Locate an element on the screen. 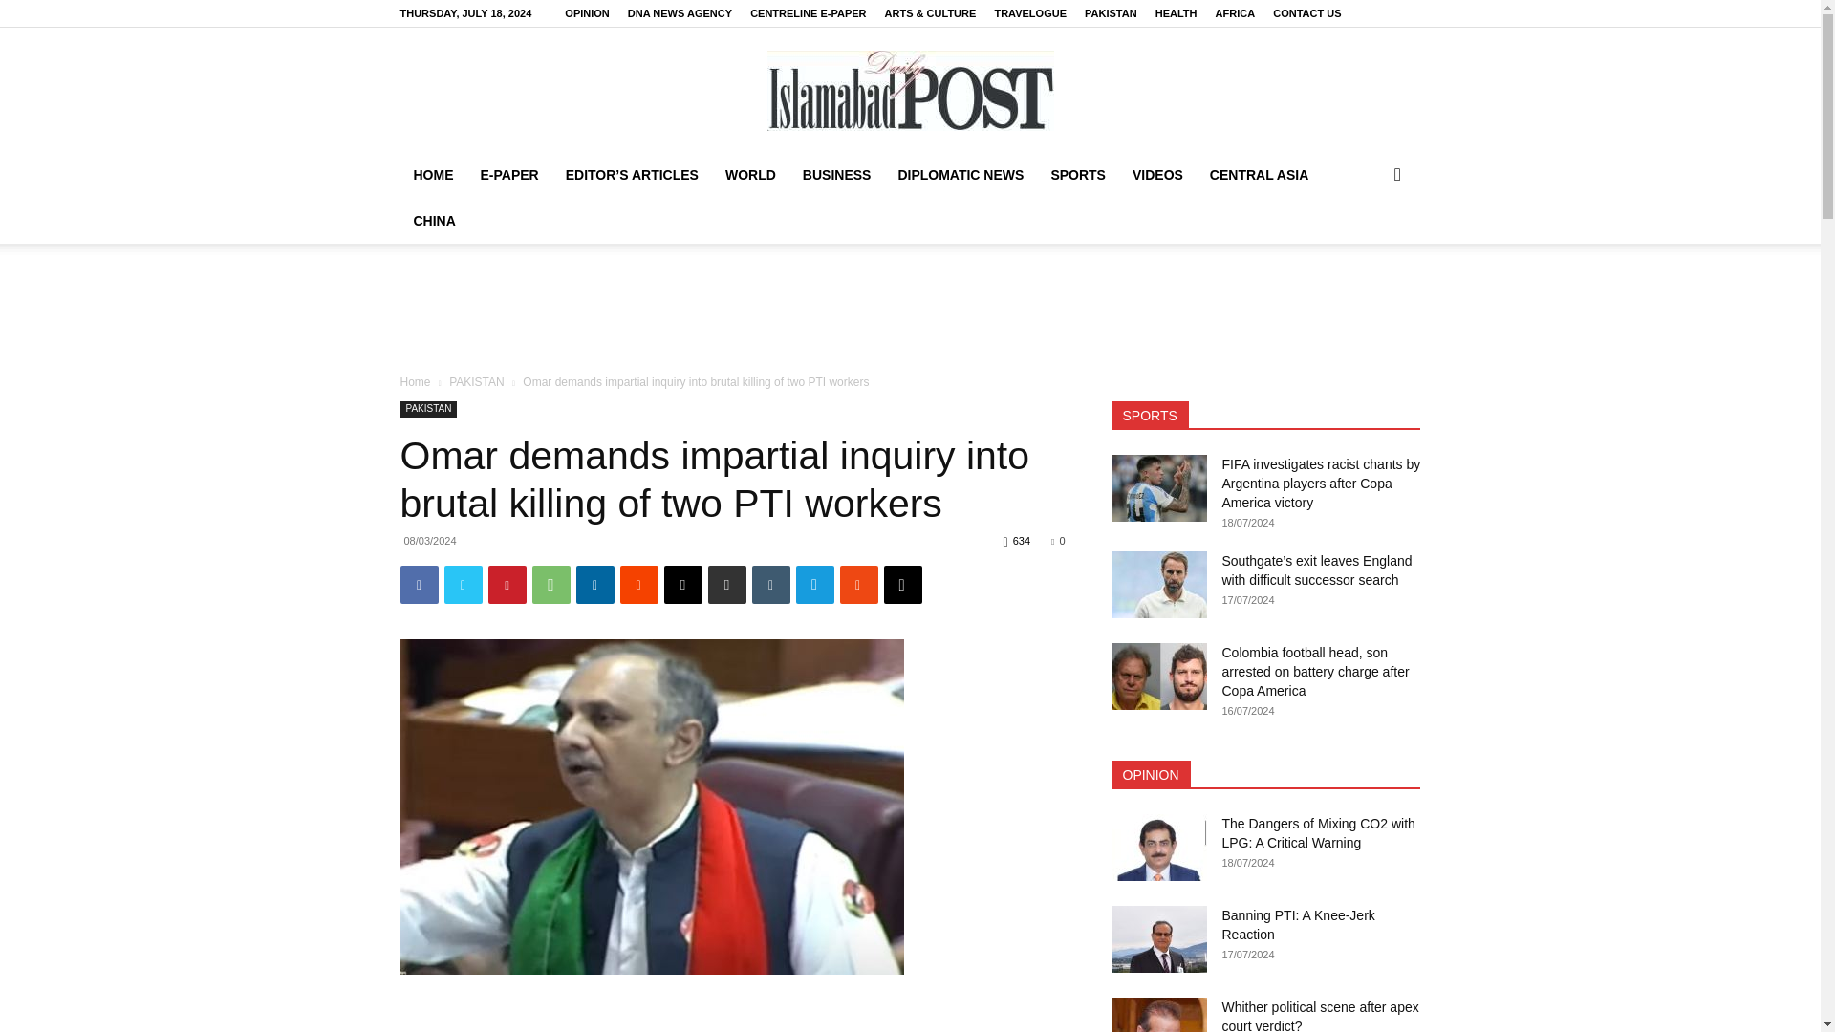  OPINION is located at coordinates (587, 13).